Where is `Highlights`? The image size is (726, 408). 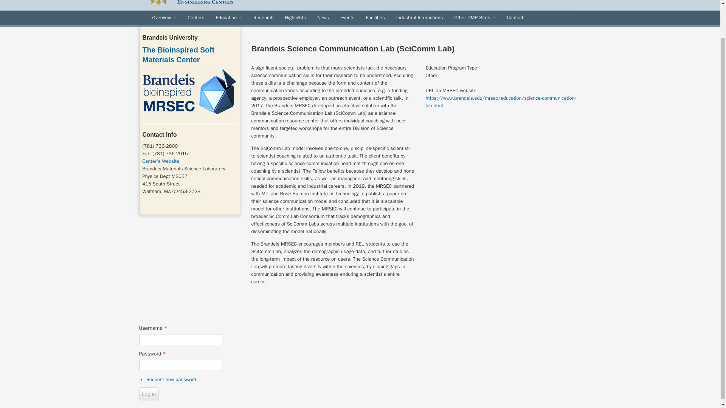
Highlights is located at coordinates (295, 17).